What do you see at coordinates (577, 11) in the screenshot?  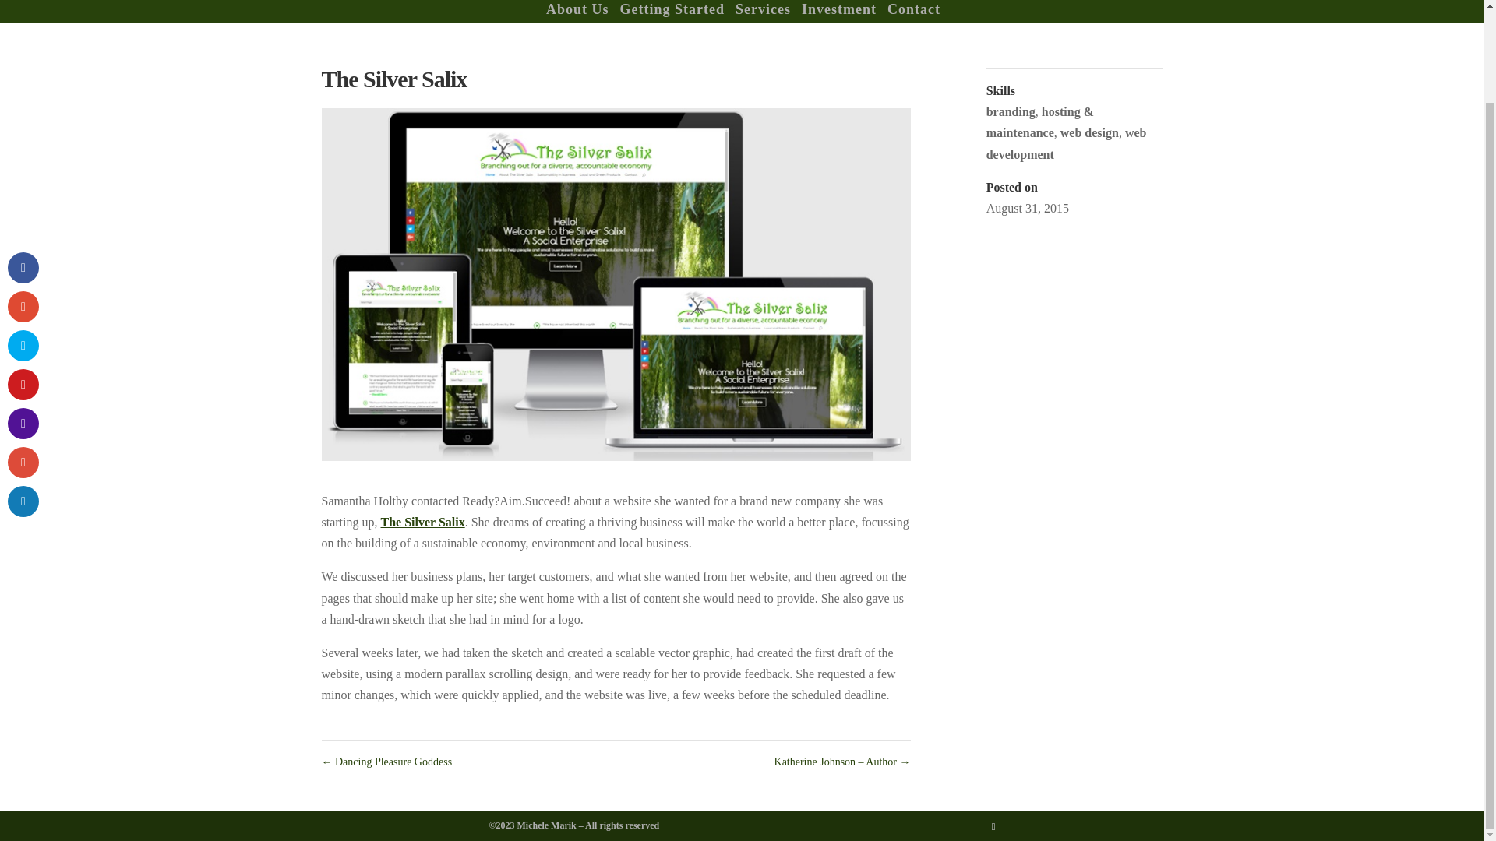 I see `About Us` at bounding box center [577, 11].